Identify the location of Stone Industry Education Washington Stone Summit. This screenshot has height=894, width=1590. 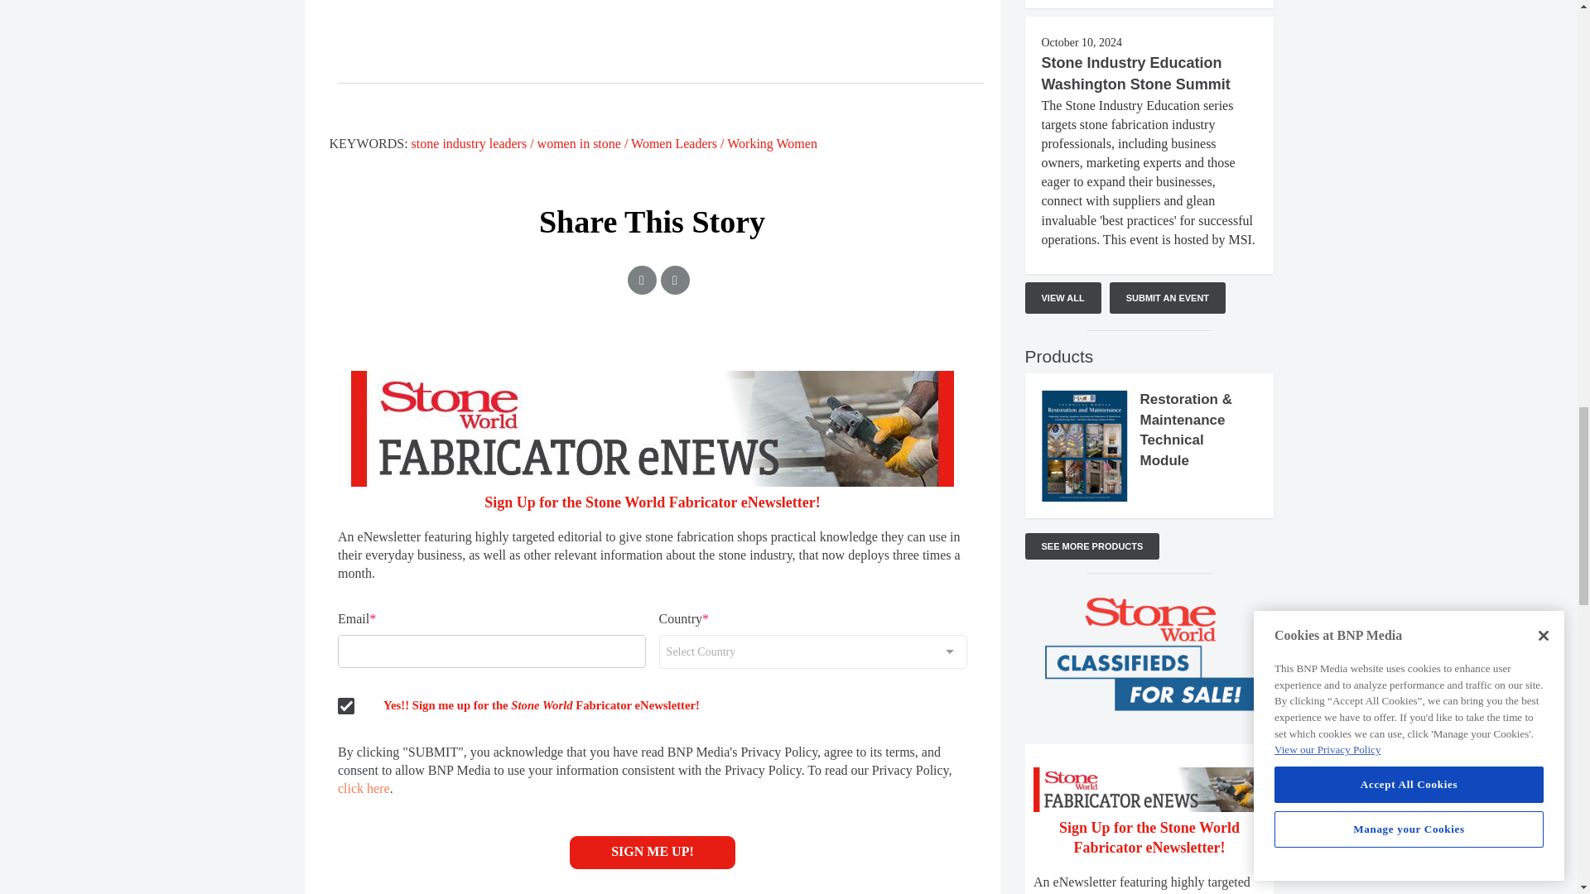
(1136, 73).